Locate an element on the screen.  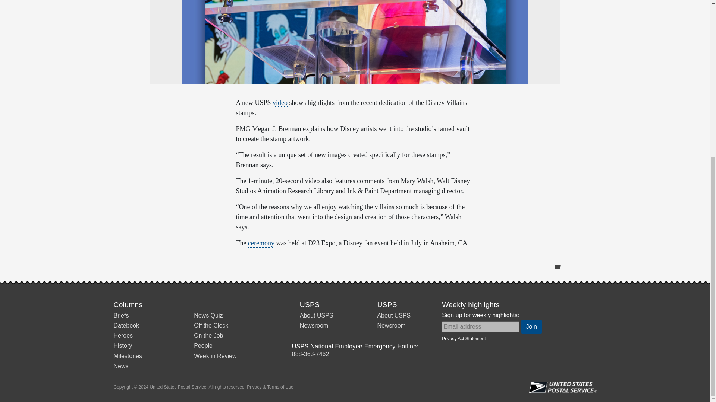
Join is located at coordinates (531, 327).